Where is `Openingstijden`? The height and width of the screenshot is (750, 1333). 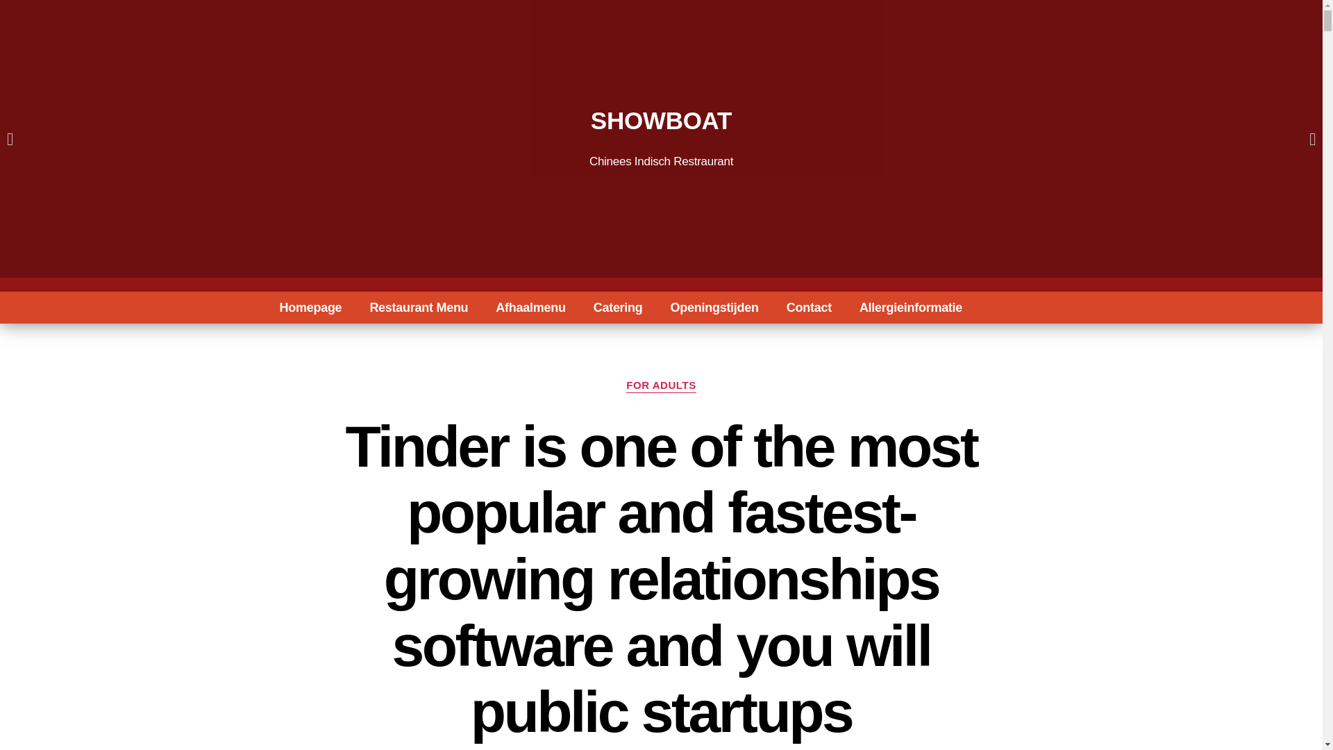 Openingstijden is located at coordinates (715, 307).